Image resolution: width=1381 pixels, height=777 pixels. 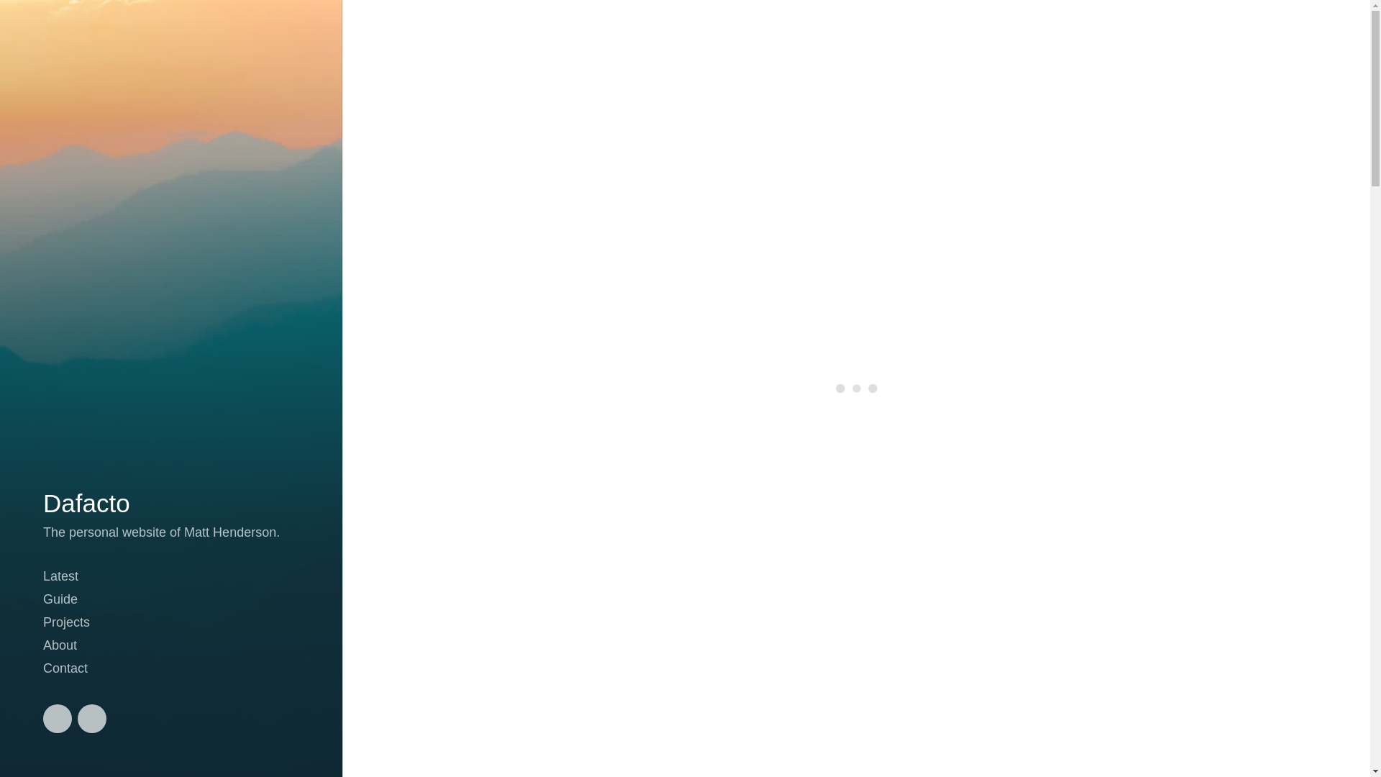 What do you see at coordinates (91, 718) in the screenshot?
I see `Linkedin` at bounding box center [91, 718].